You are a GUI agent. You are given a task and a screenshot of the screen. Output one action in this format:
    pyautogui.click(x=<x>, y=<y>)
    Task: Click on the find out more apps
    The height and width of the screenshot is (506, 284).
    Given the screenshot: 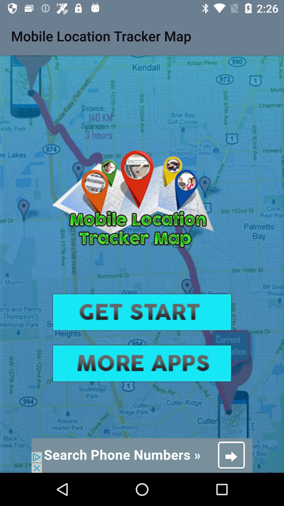 What is the action you would take?
    pyautogui.click(x=142, y=363)
    